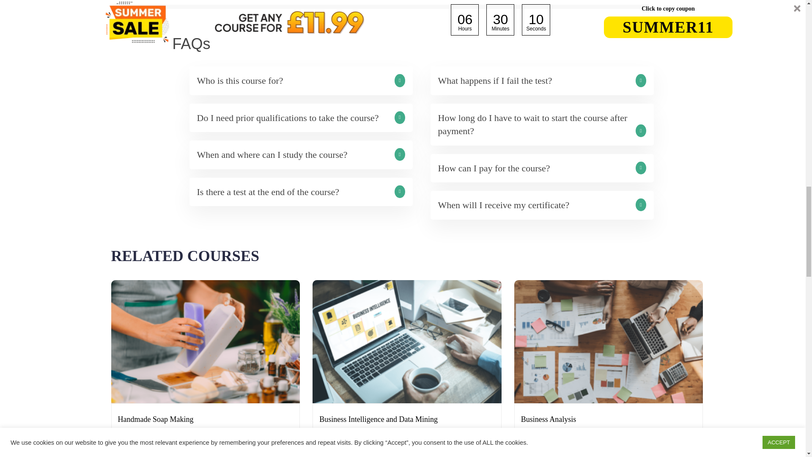 This screenshot has height=457, width=812. What do you see at coordinates (549, 419) in the screenshot?
I see `Business Analysis` at bounding box center [549, 419].